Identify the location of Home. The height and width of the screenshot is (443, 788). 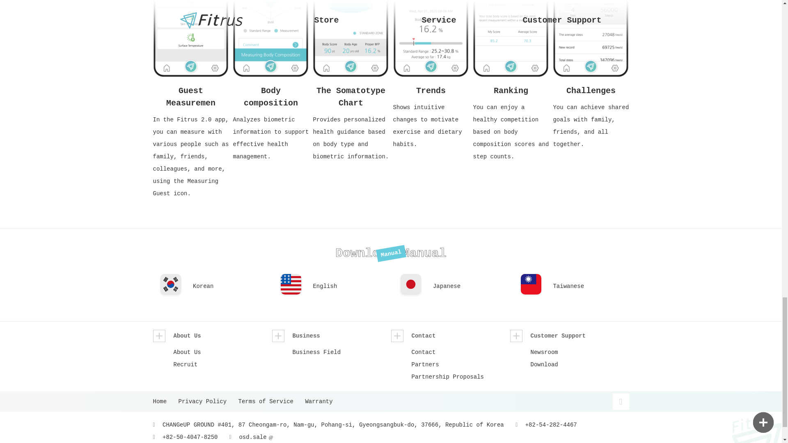
(164, 401).